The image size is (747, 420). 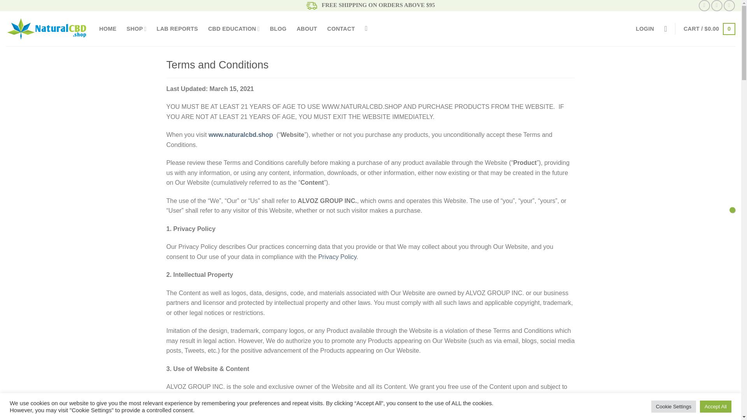 What do you see at coordinates (729, 5) in the screenshot?
I see `Follow on Pinterest` at bounding box center [729, 5].